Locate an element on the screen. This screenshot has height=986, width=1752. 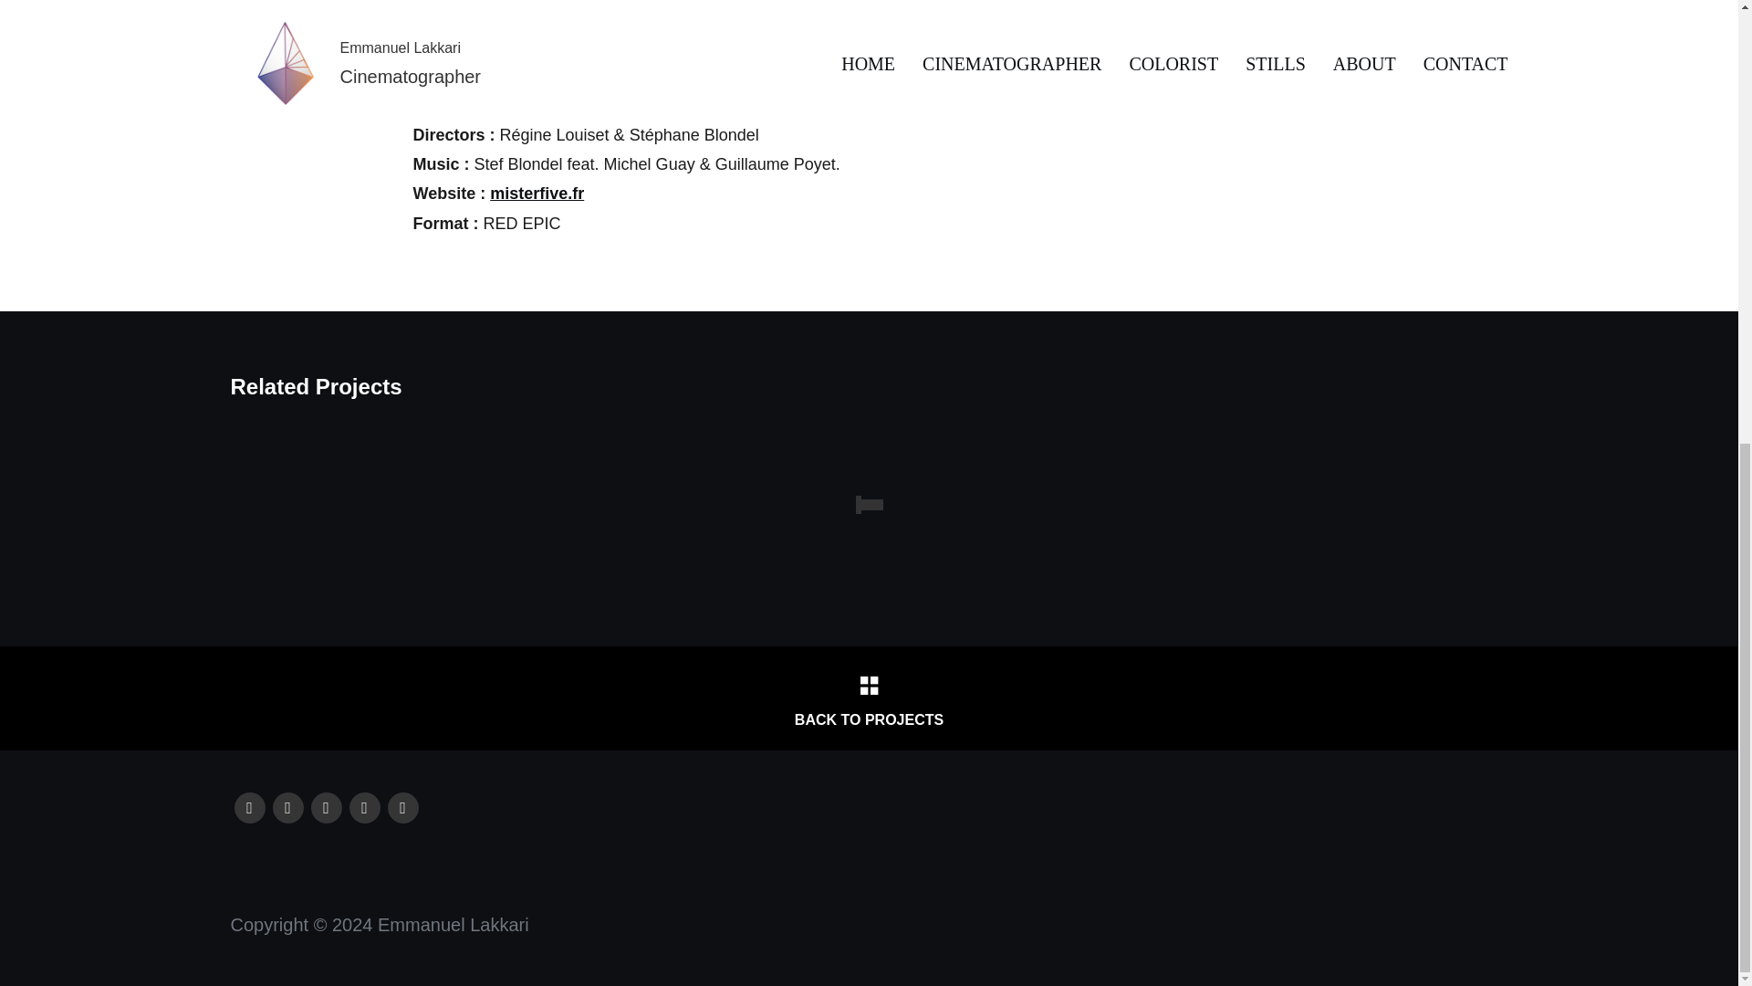
facebook is located at coordinates (248, 805).